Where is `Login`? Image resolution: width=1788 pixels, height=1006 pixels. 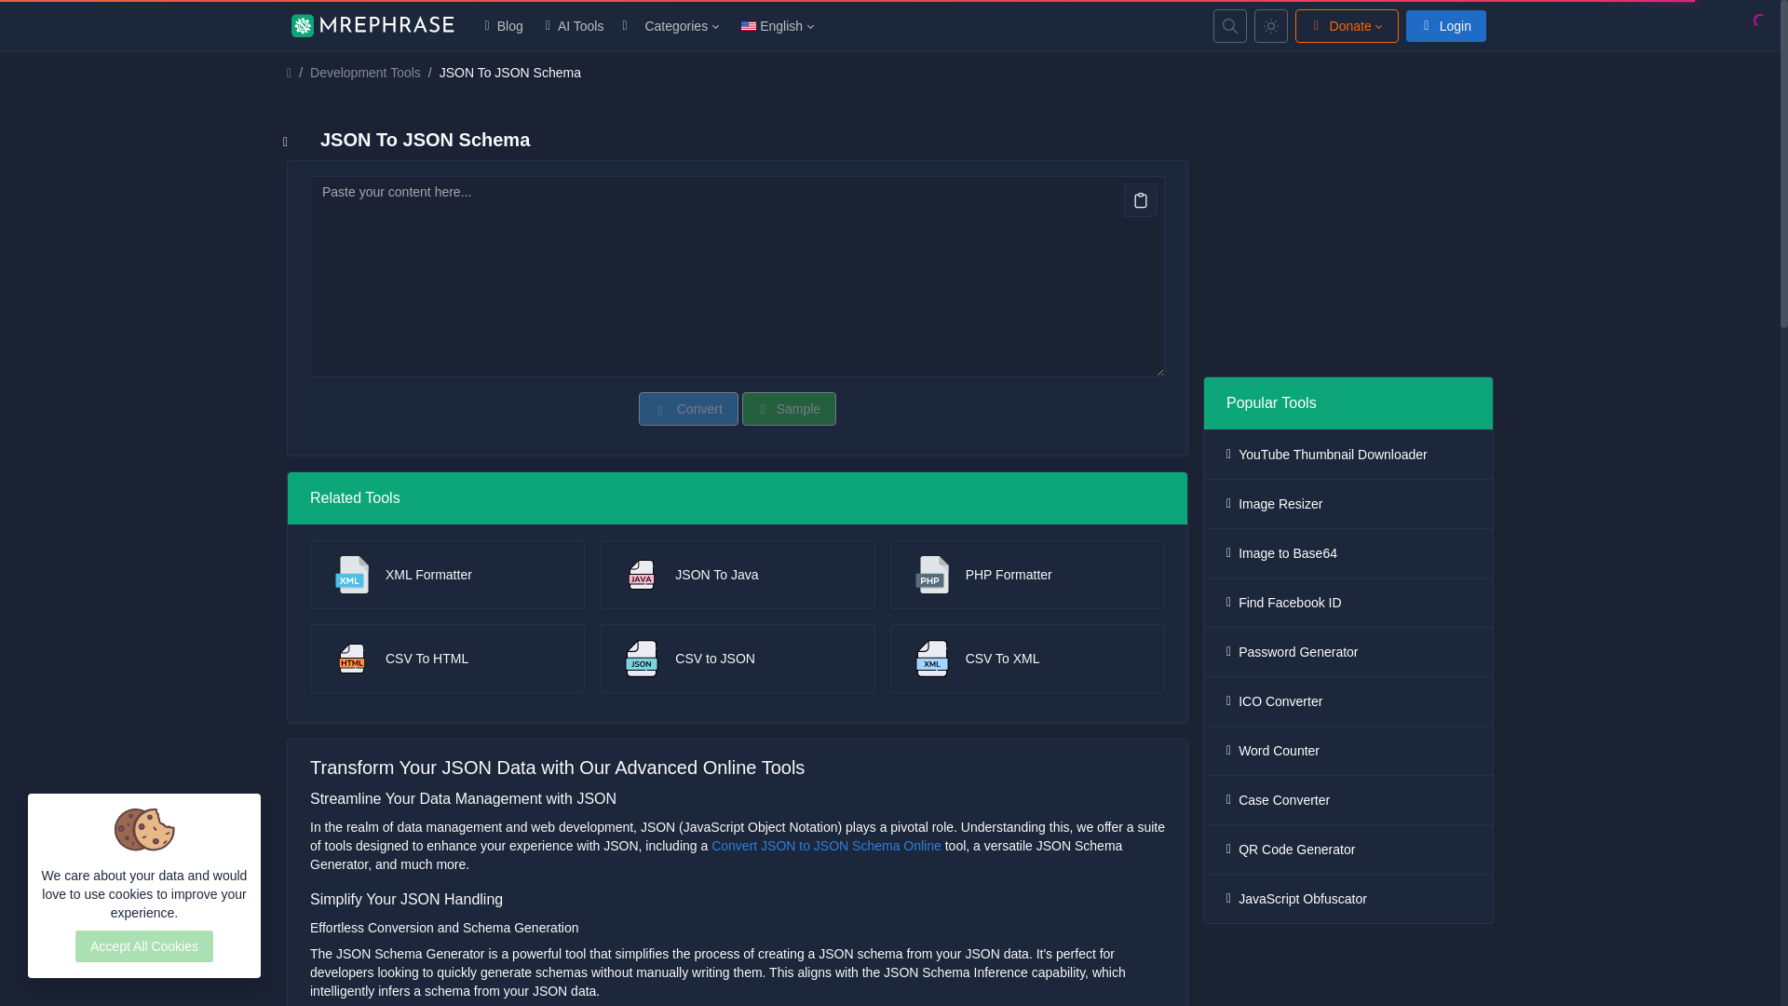 Login is located at coordinates (1445, 26).